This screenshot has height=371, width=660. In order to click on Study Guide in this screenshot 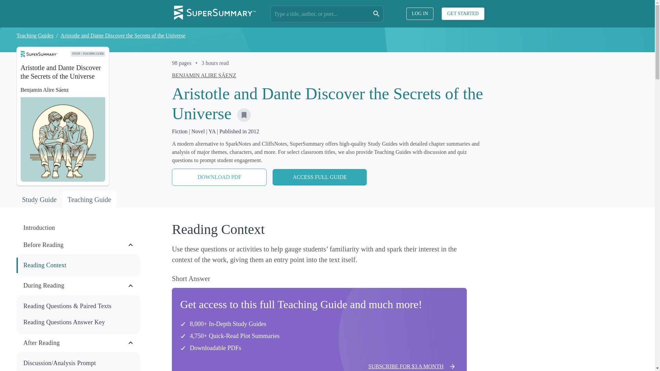, I will do `click(39, 199)`.